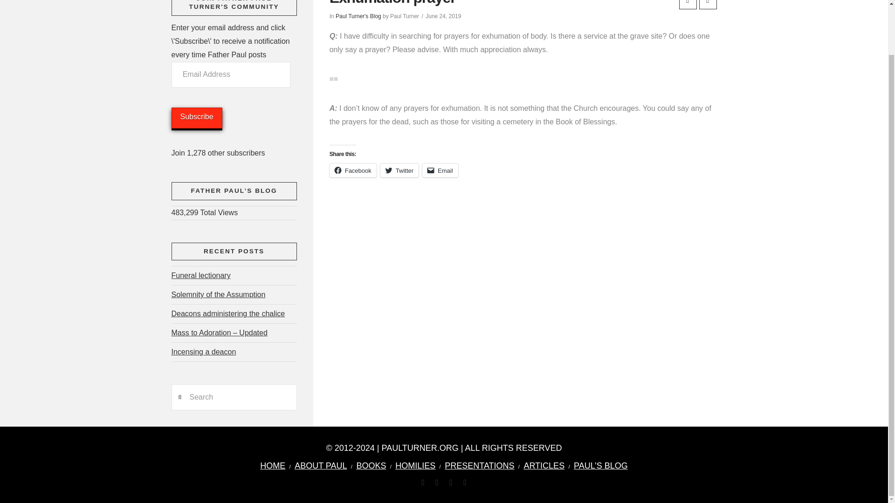 The height and width of the screenshot is (503, 895). I want to click on Click to share on Twitter, so click(399, 170).